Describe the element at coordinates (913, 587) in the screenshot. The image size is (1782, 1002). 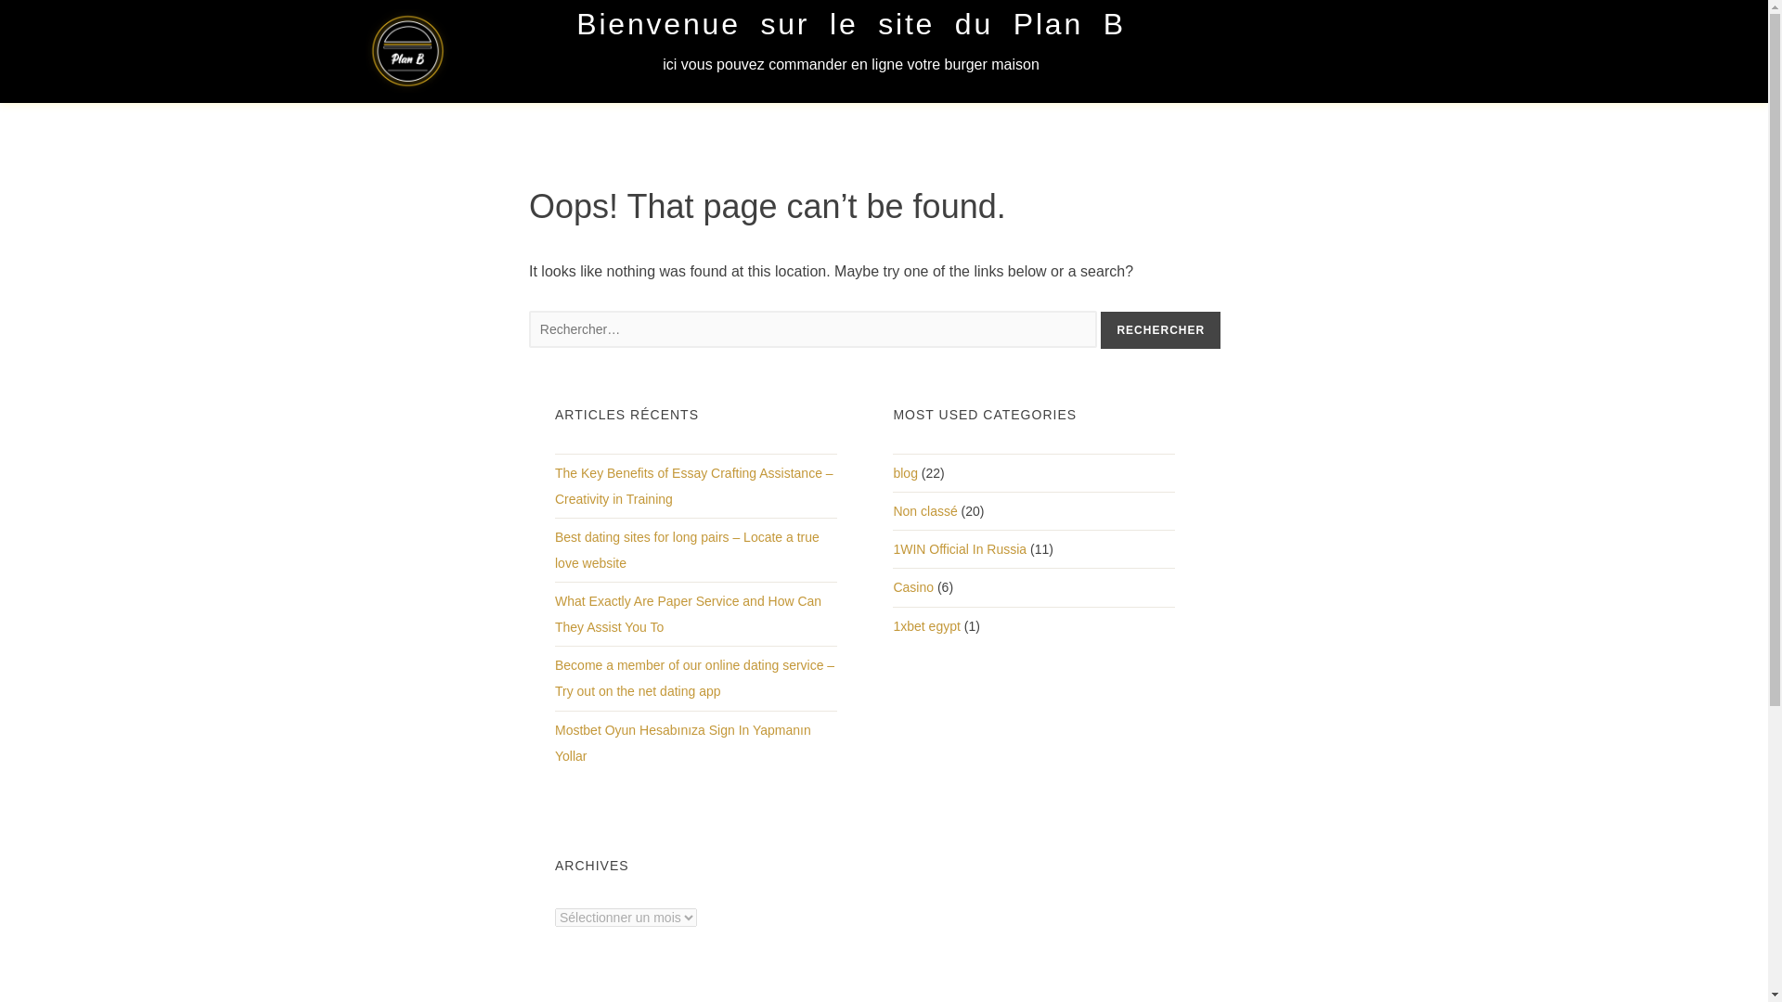
I see `Casino` at that location.